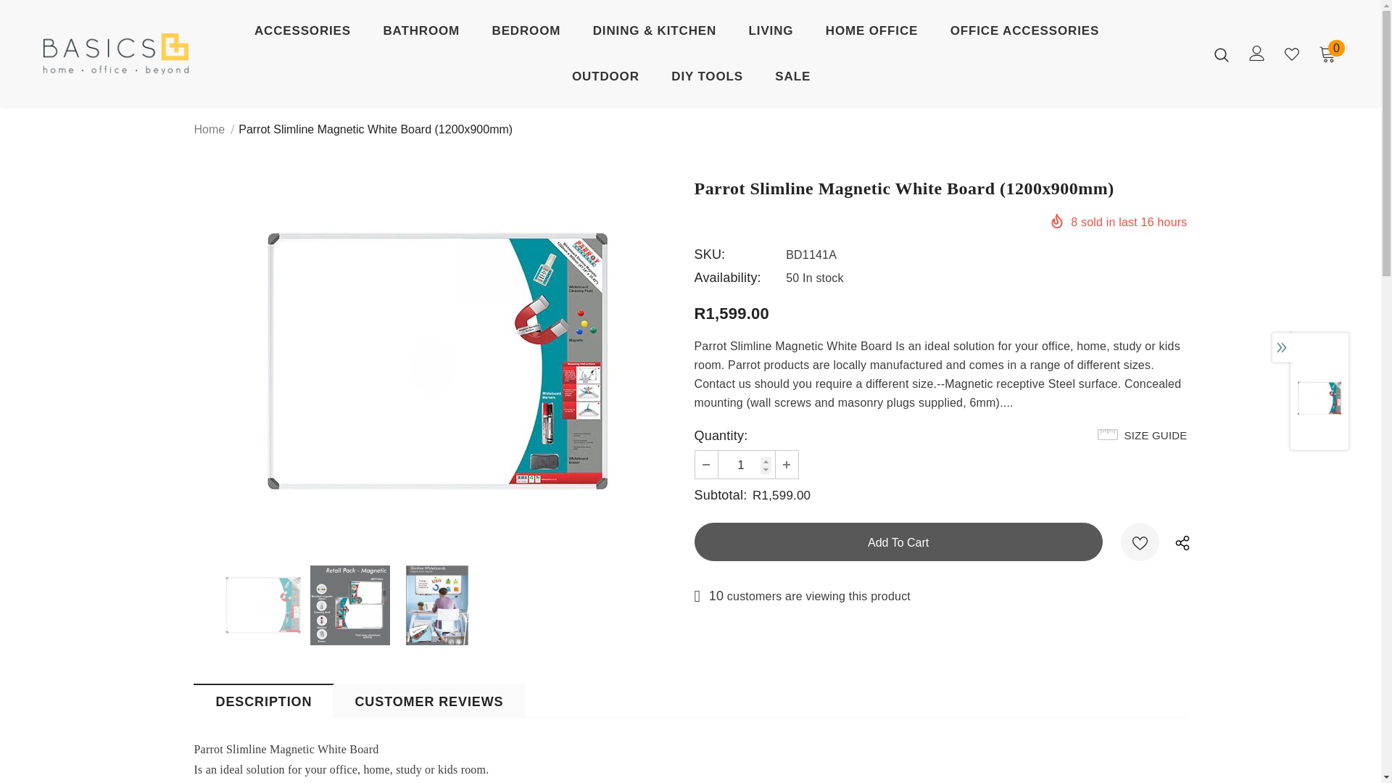 The width and height of the screenshot is (1392, 783). I want to click on BATHROOM, so click(420, 34).